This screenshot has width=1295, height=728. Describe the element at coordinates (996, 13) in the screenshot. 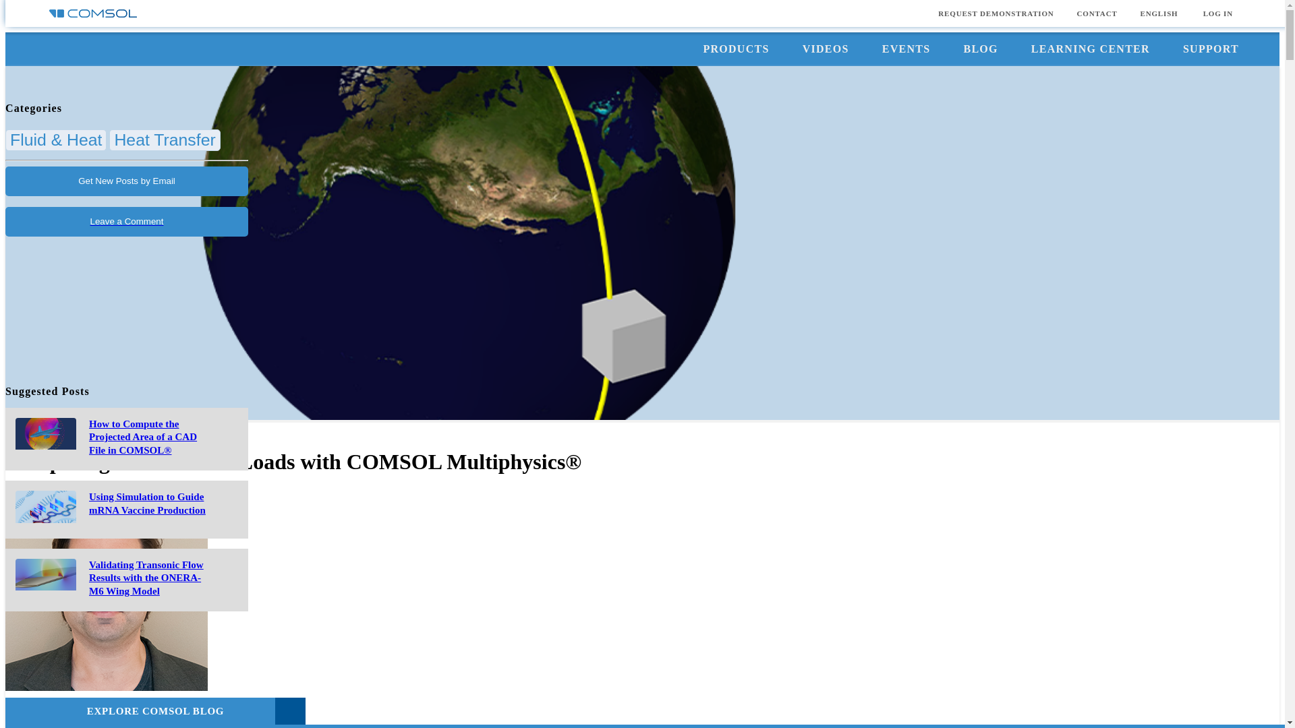

I see `REQUEST DEMONSTRATION` at that location.